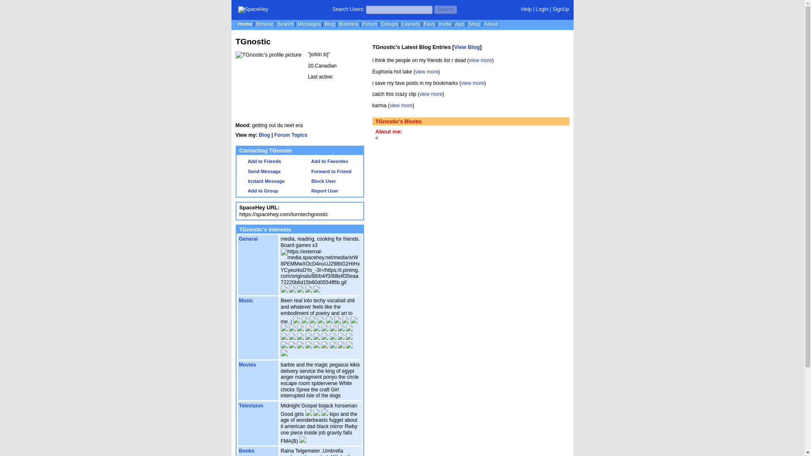 Image resolution: width=811 pixels, height=456 pixels. What do you see at coordinates (431, 94) in the screenshot?
I see `view more` at bounding box center [431, 94].